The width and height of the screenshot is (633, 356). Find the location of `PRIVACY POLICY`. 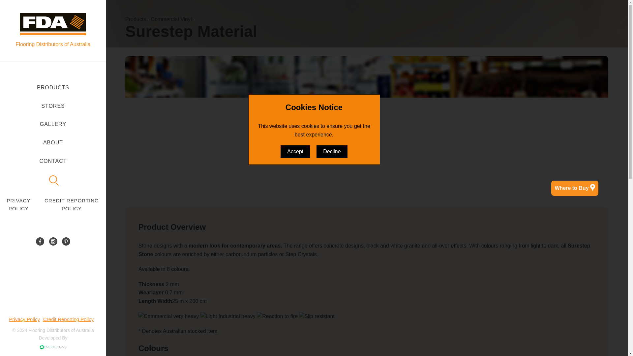

PRIVACY POLICY is located at coordinates (18, 204).